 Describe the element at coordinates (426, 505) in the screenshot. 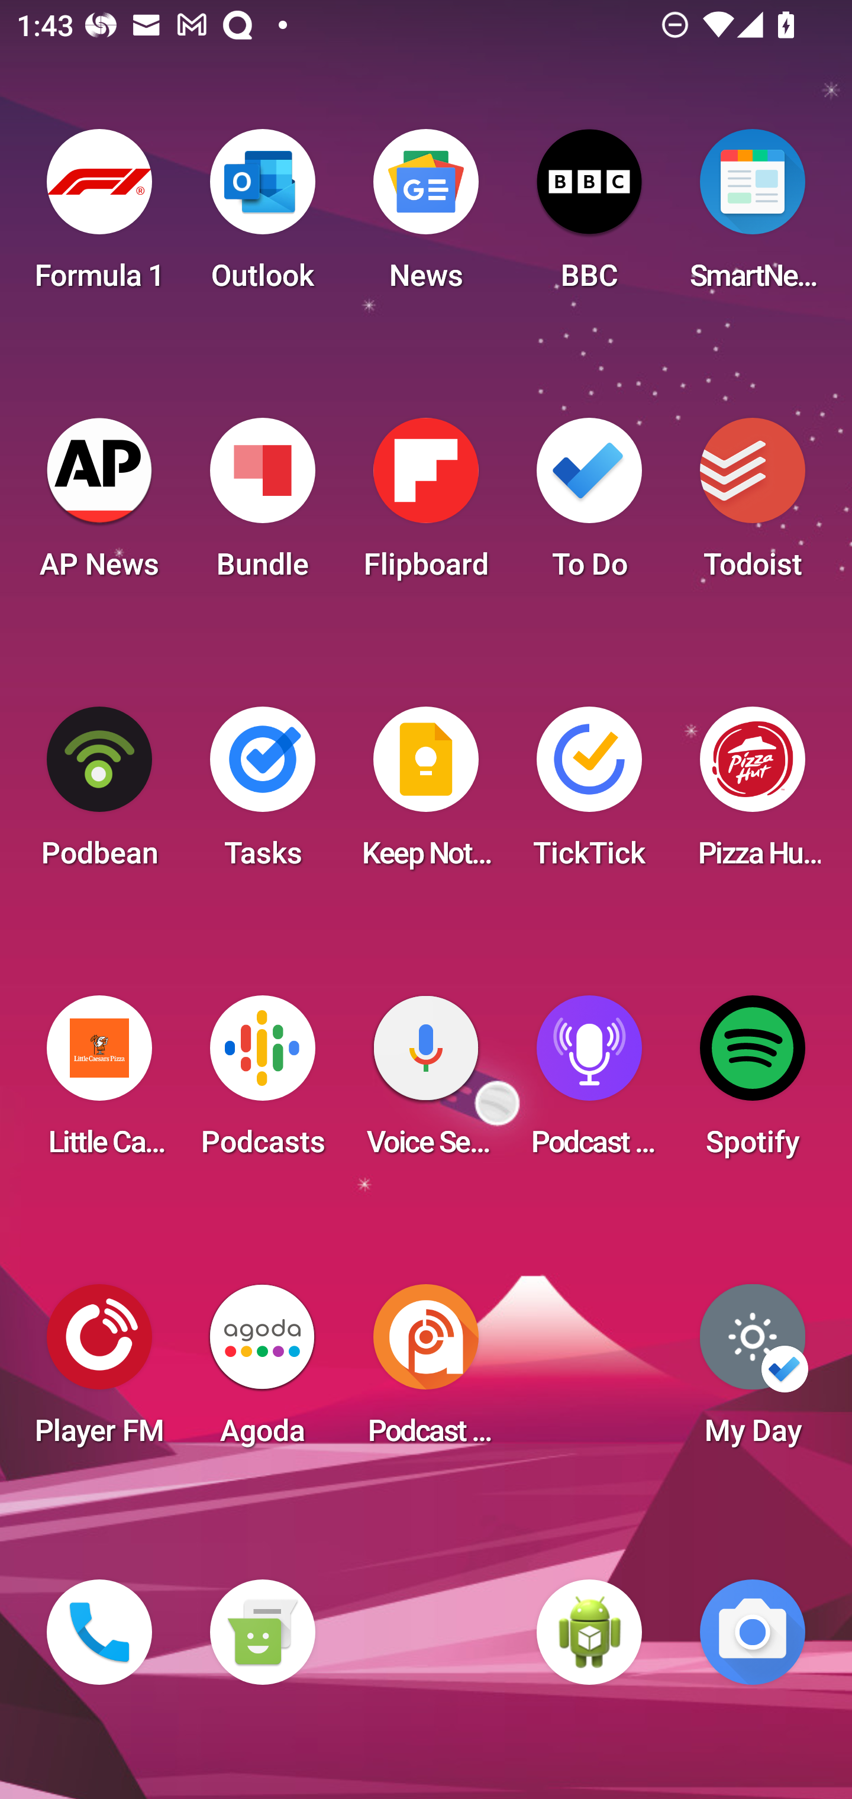

I see `Flipboard` at that location.